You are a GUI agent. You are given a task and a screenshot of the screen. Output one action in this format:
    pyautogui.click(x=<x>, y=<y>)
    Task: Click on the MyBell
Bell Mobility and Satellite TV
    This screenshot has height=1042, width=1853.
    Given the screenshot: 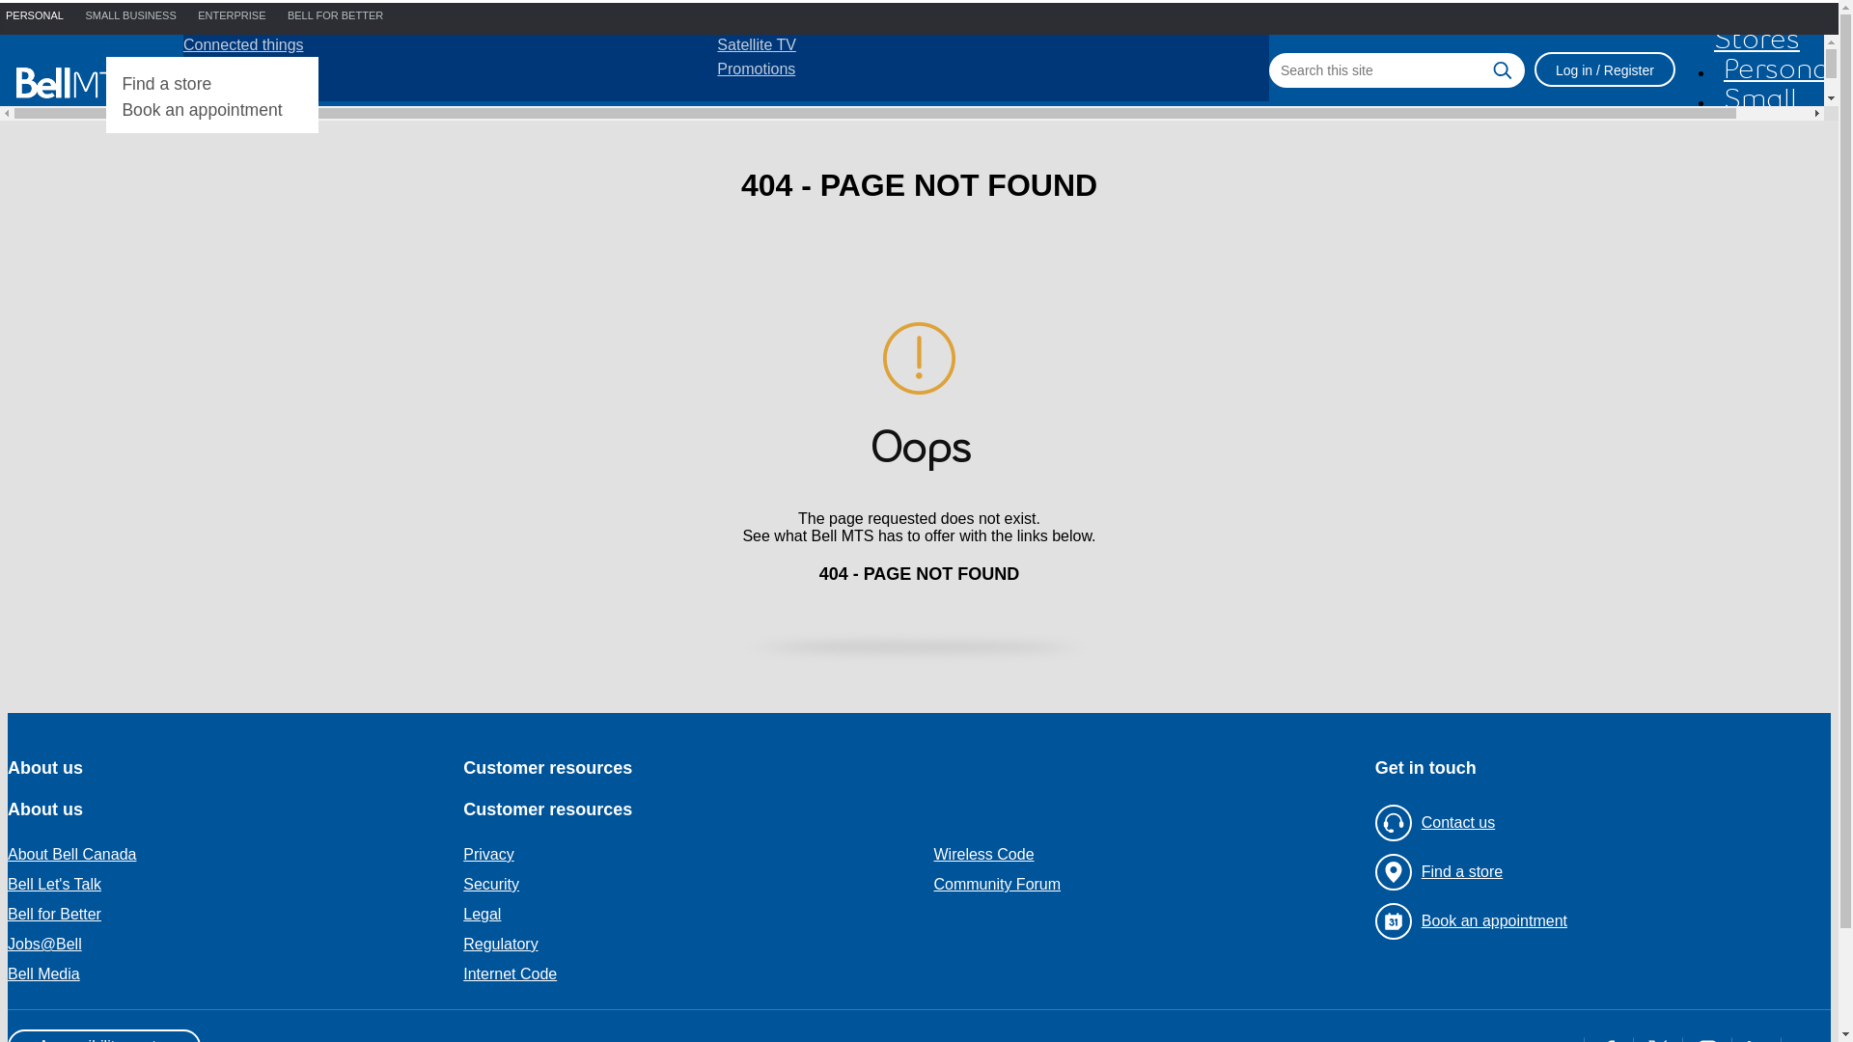 What is the action you would take?
    pyautogui.click(x=758, y=340)
    